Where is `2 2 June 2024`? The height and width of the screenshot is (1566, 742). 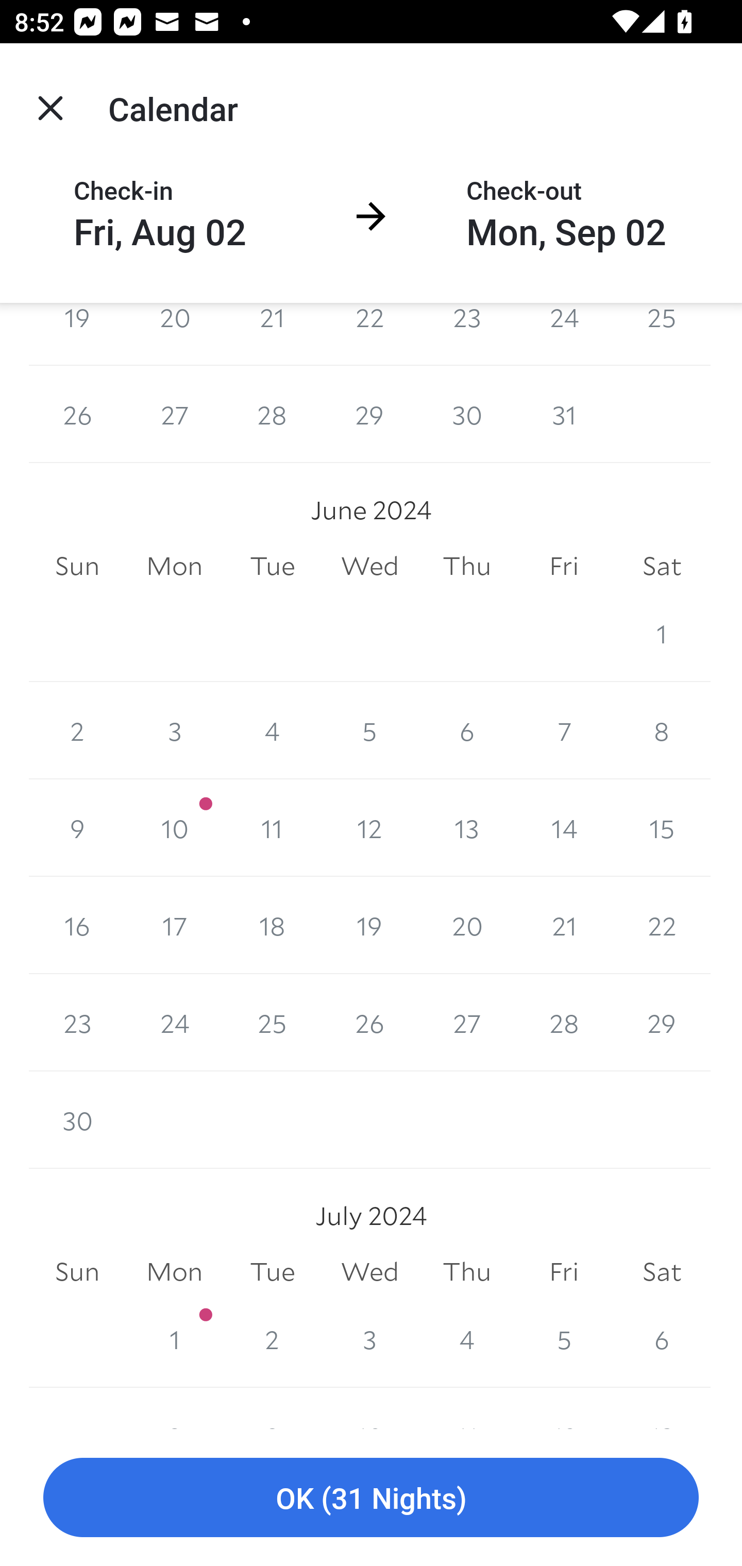
2 2 June 2024 is located at coordinates (77, 731).